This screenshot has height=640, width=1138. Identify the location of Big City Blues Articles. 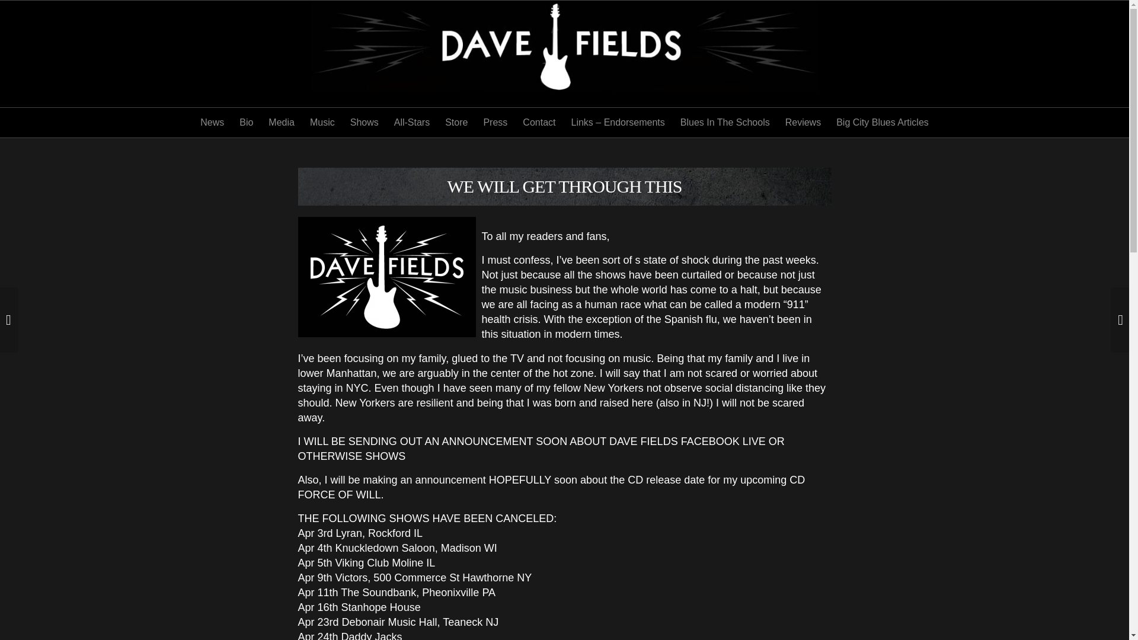
(882, 123).